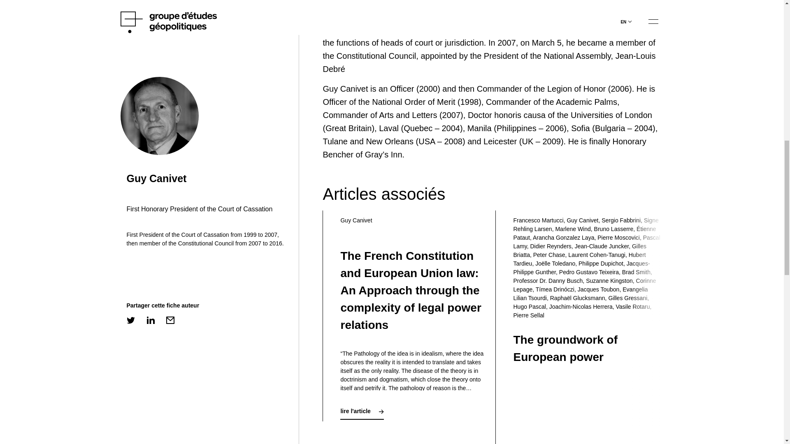 Image resolution: width=790 pixels, height=444 pixels. I want to click on lire l'article, so click(362, 411).